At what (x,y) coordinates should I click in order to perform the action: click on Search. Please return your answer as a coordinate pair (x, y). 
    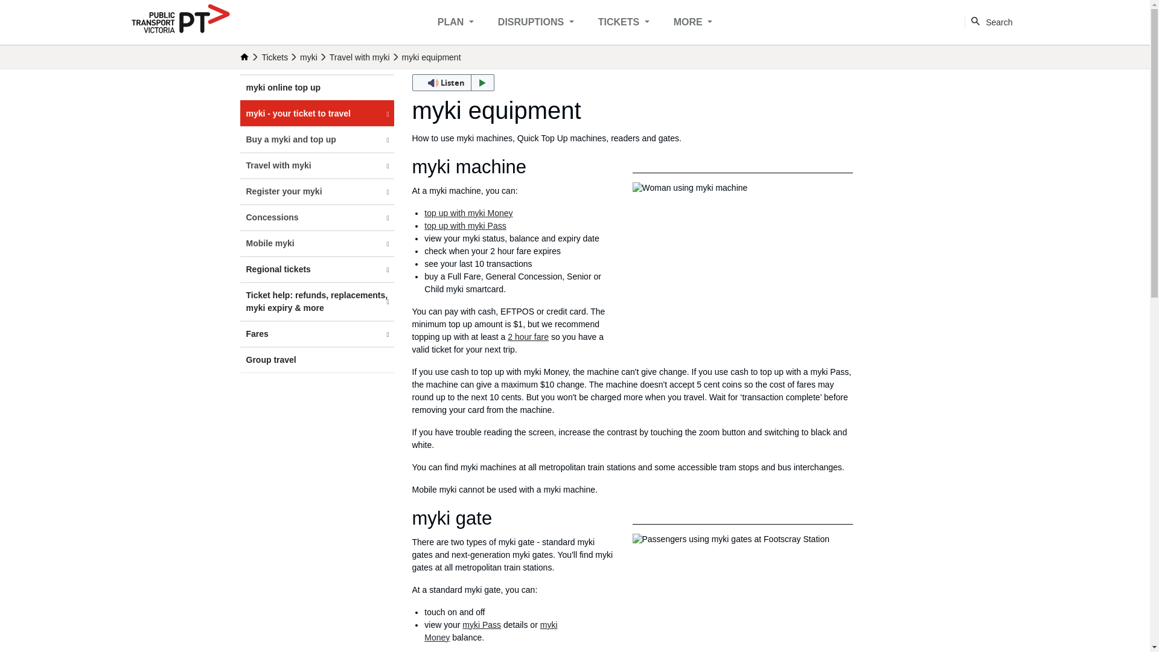
    Looking at the image, I should click on (991, 22).